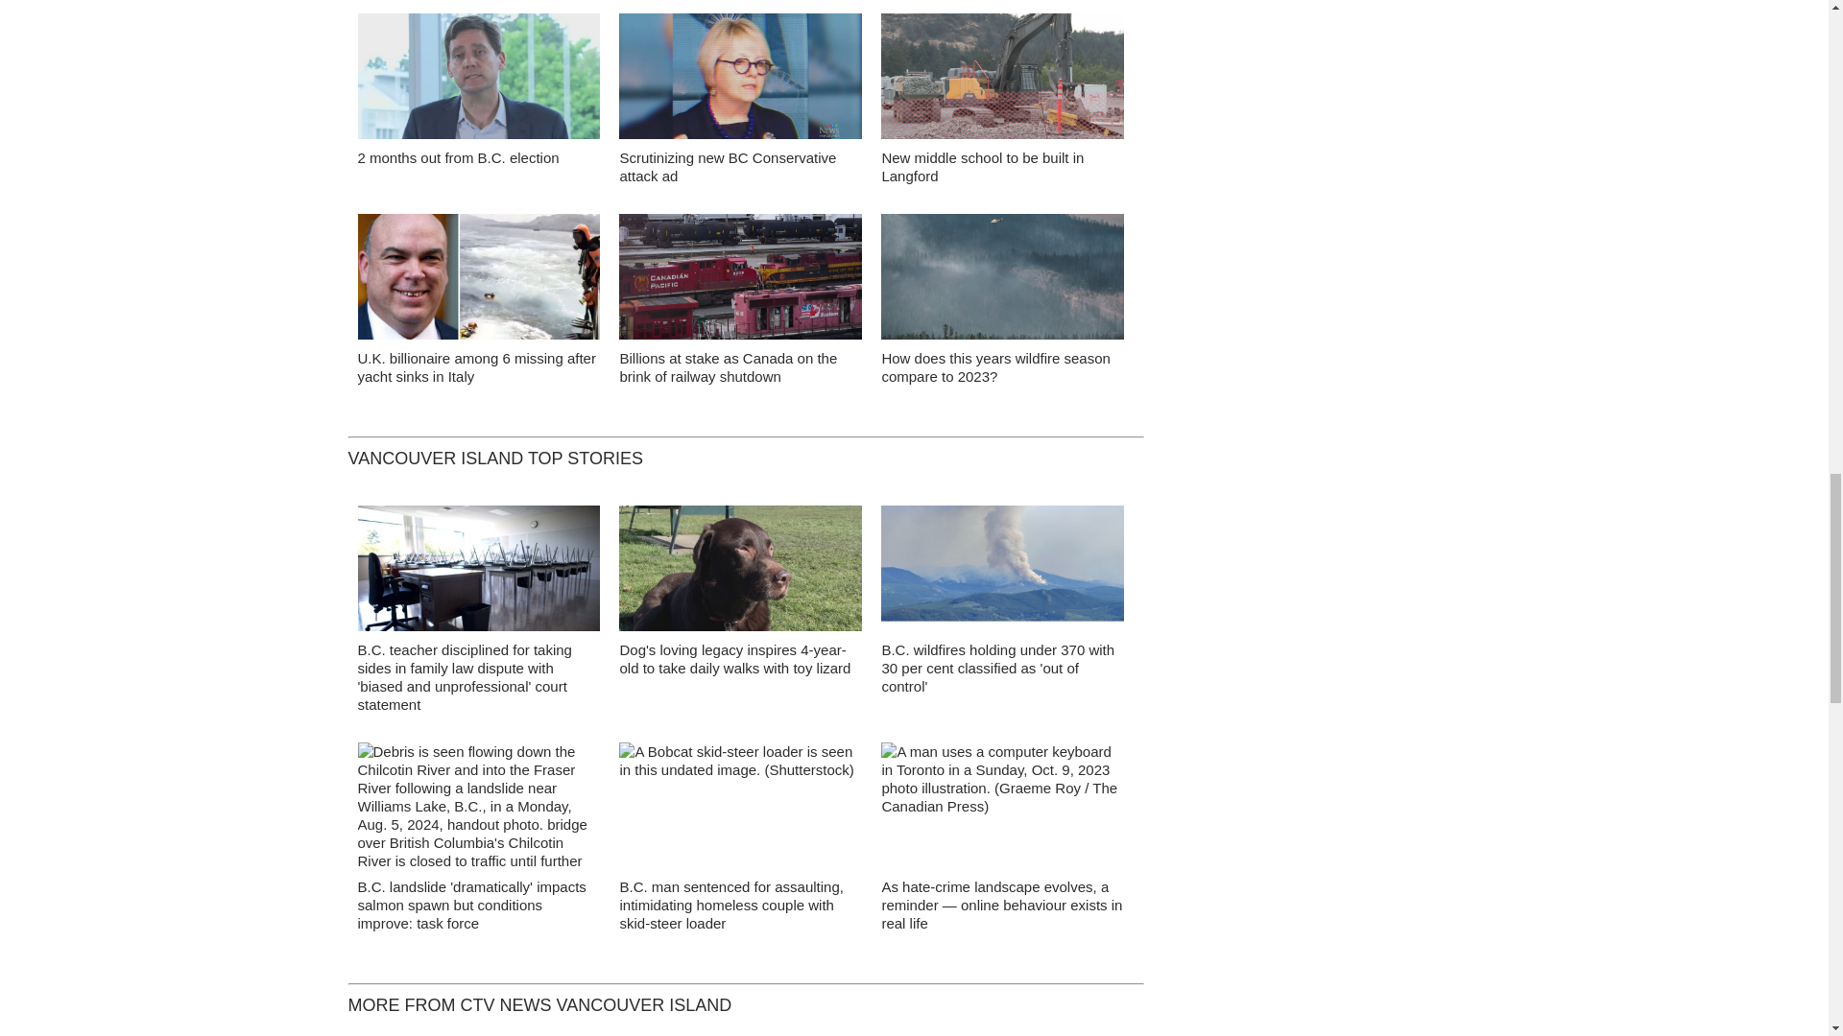 The height and width of the screenshot is (1036, 1843). What do you see at coordinates (476, 366) in the screenshot?
I see `U.K. billionaire among 6 missing after yacht sinks in Italy` at bounding box center [476, 366].